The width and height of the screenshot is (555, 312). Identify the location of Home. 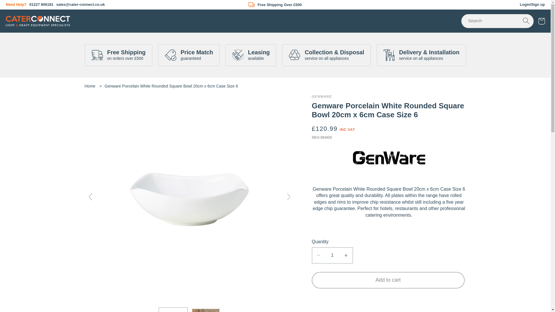
(88, 17).